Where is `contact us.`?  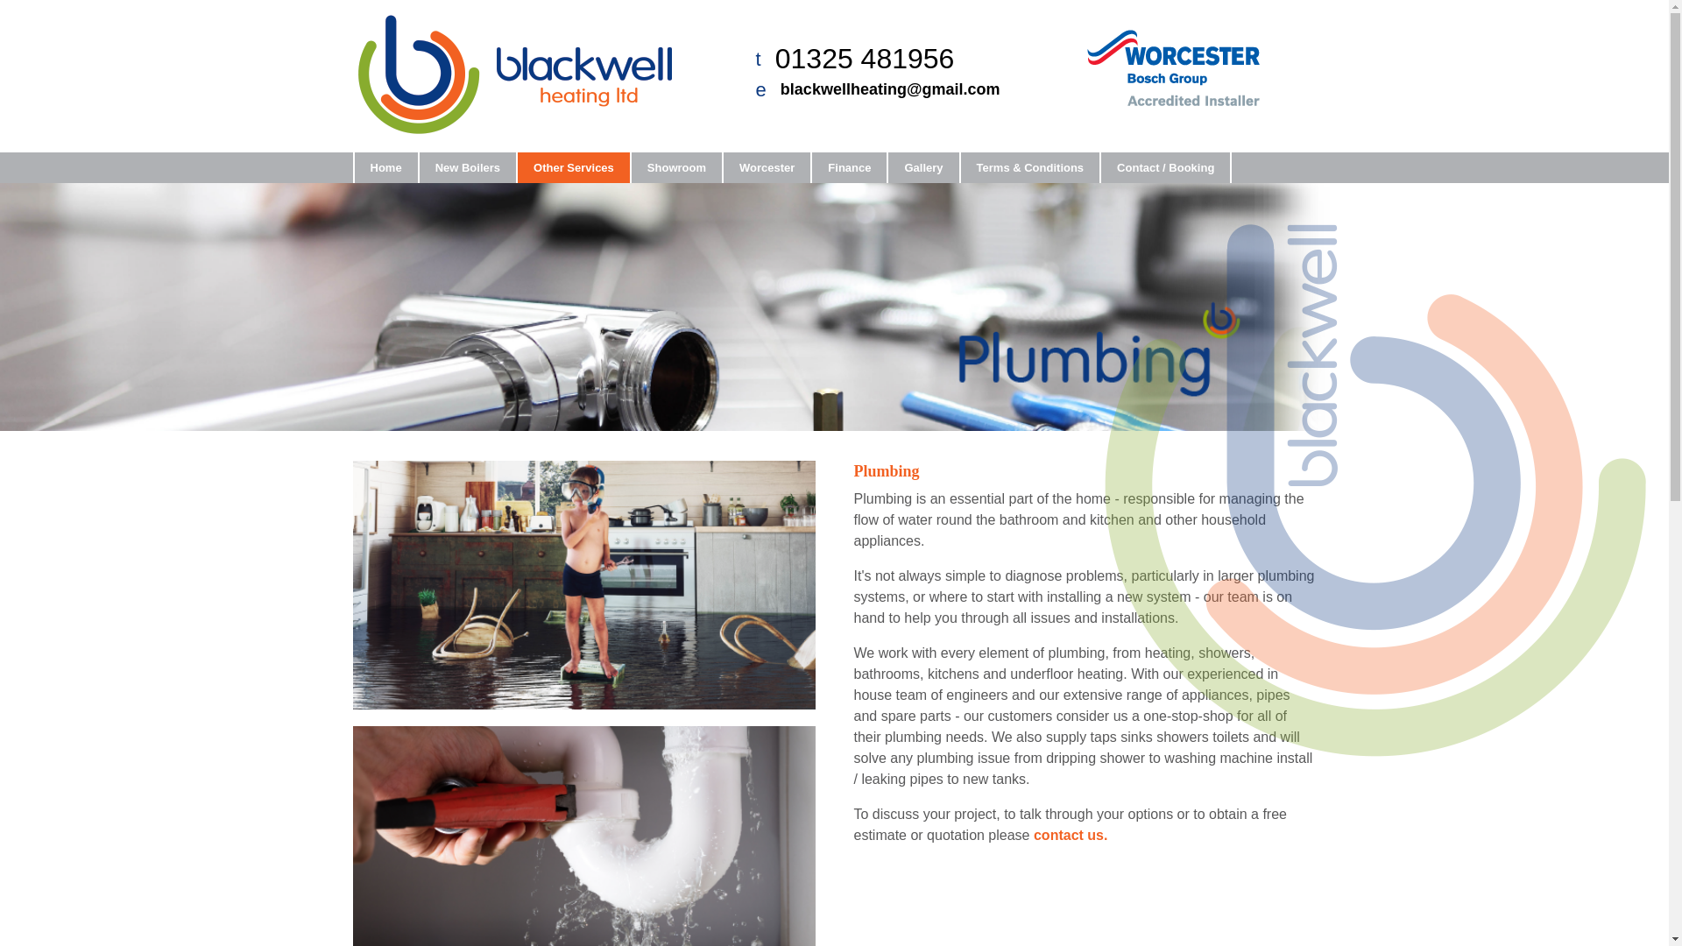
contact us. is located at coordinates (1071, 836).